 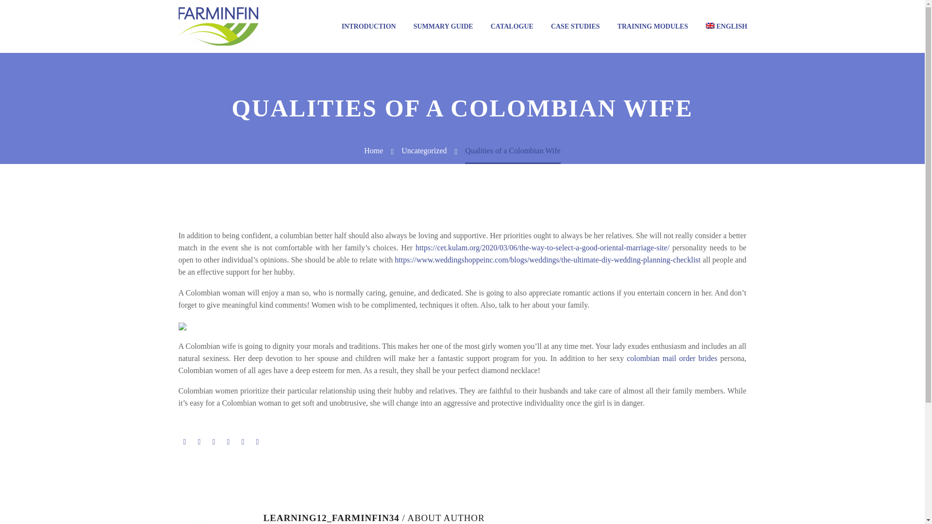 I want to click on Reddit, so click(x=257, y=442).